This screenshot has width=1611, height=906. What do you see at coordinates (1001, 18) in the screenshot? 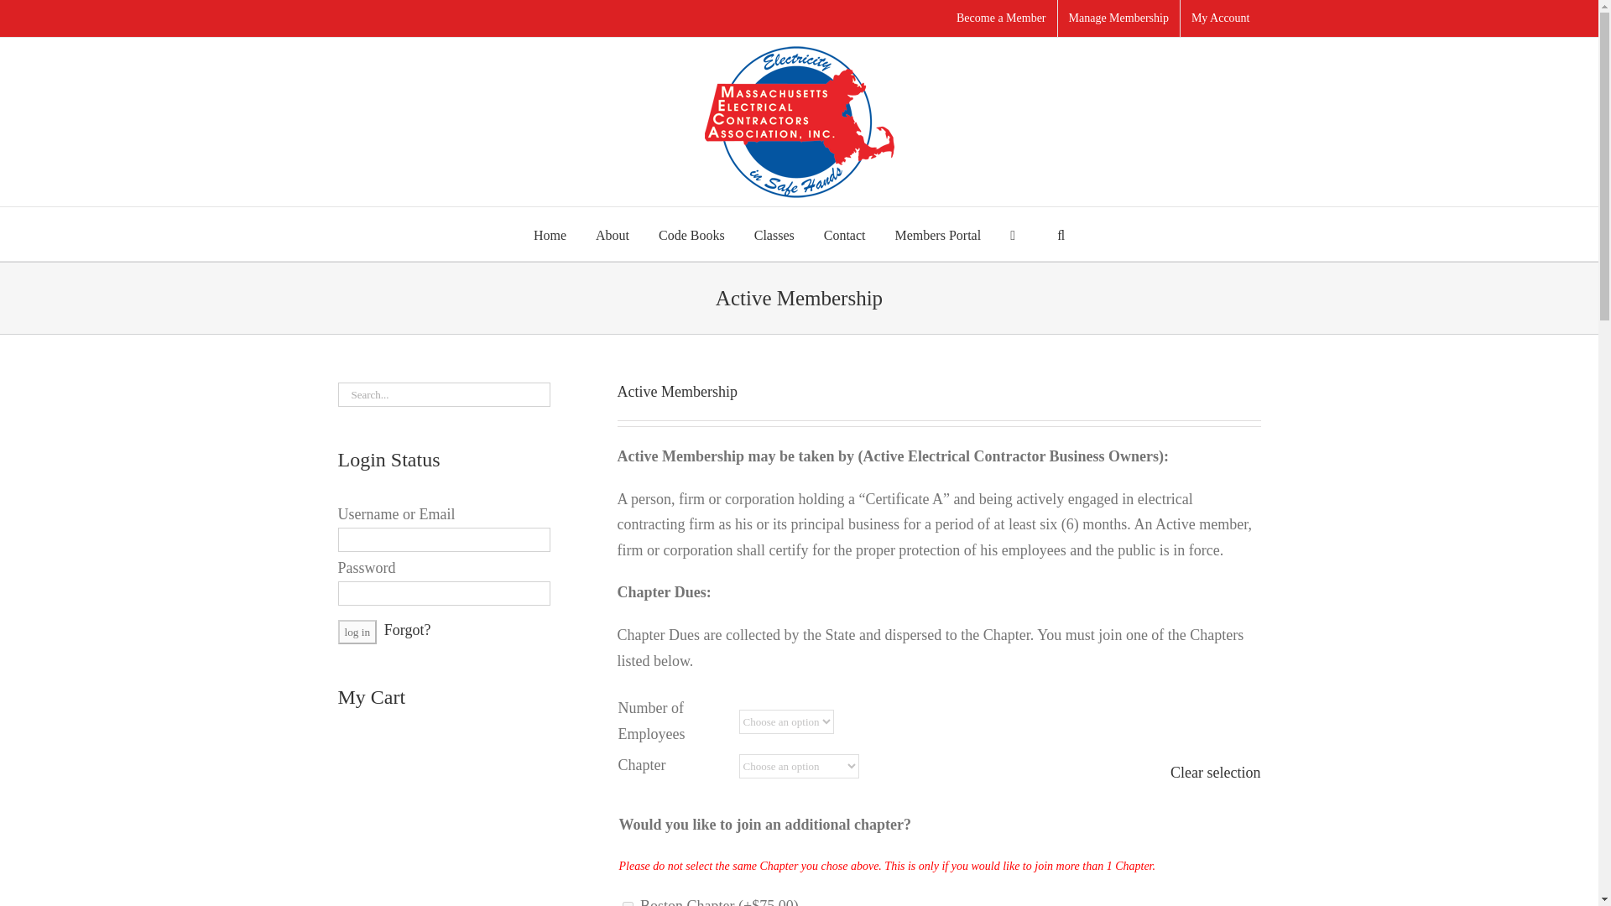
I see `Become a Member` at bounding box center [1001, 18].